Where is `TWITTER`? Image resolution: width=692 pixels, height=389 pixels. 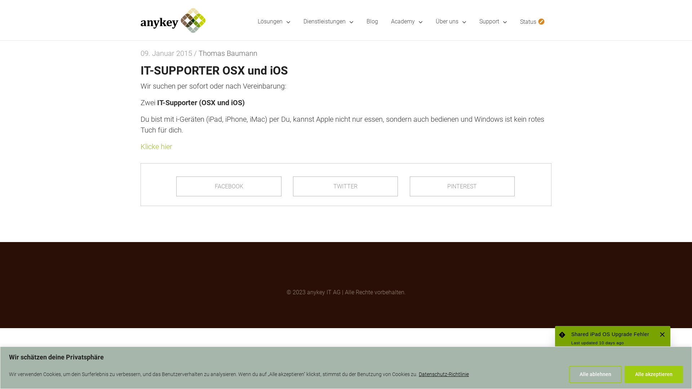 TWITTER is located at coordinates (345, 187).